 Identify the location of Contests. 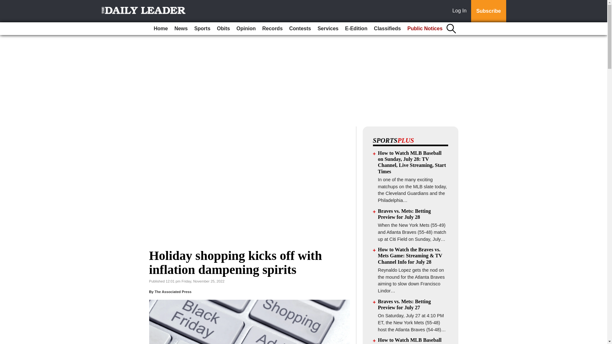
(300, 29).